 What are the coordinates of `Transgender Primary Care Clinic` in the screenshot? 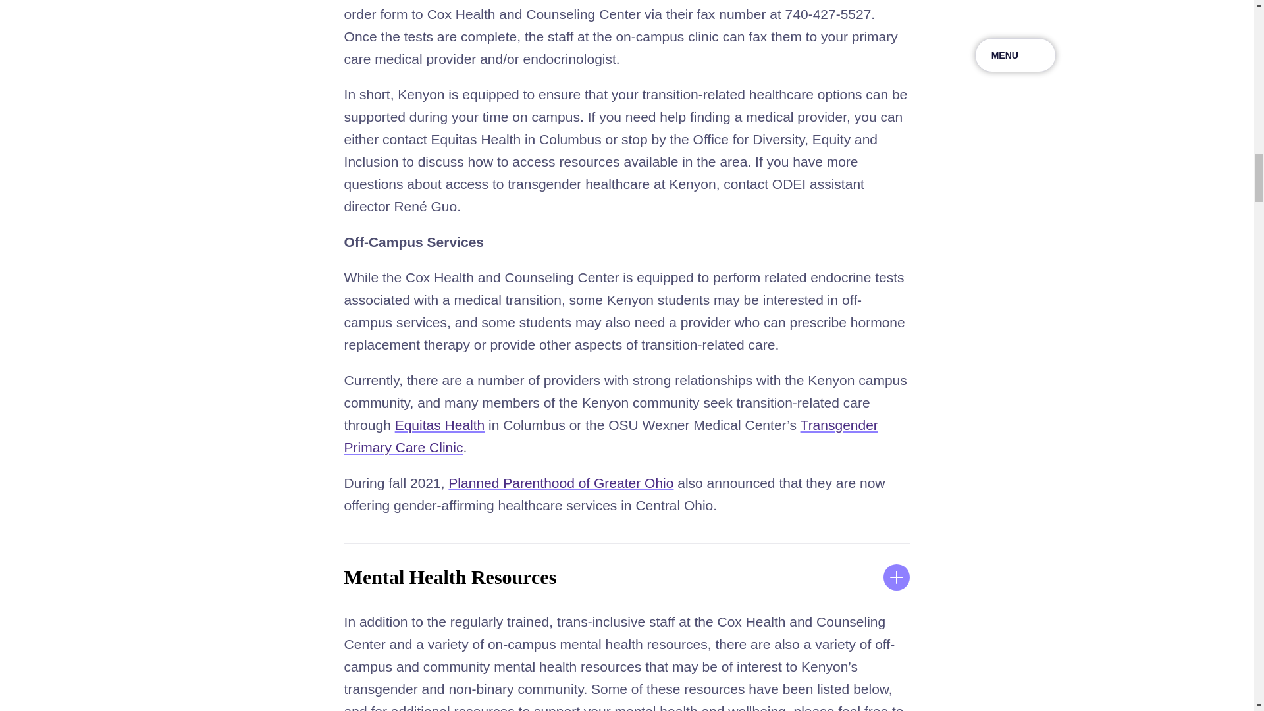 It's located at (611, 436).